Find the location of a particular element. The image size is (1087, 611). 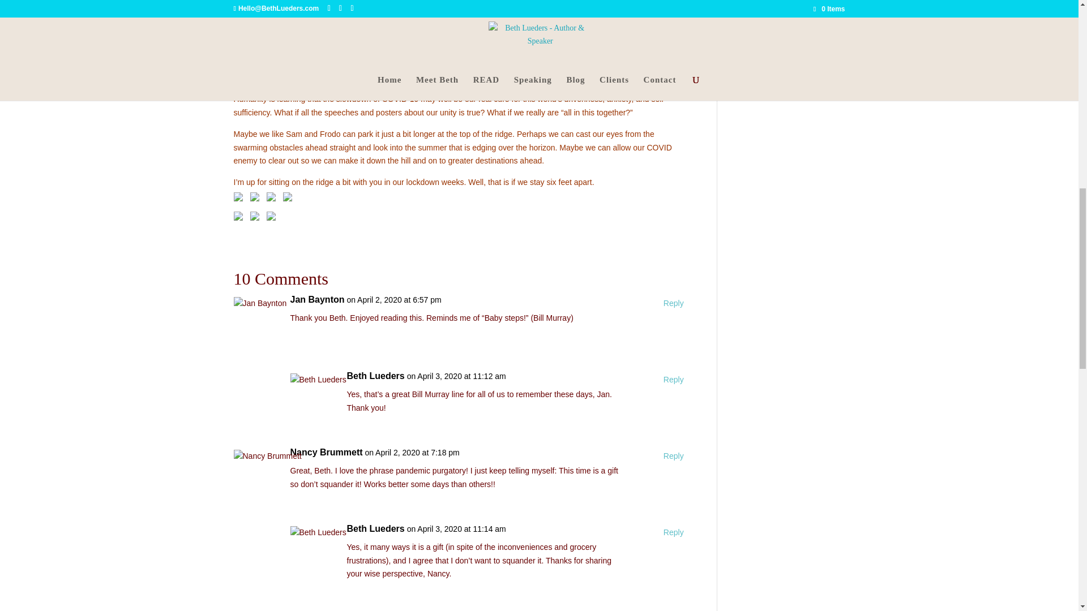

Nancy Brummett is located at coordinates (326, 453).